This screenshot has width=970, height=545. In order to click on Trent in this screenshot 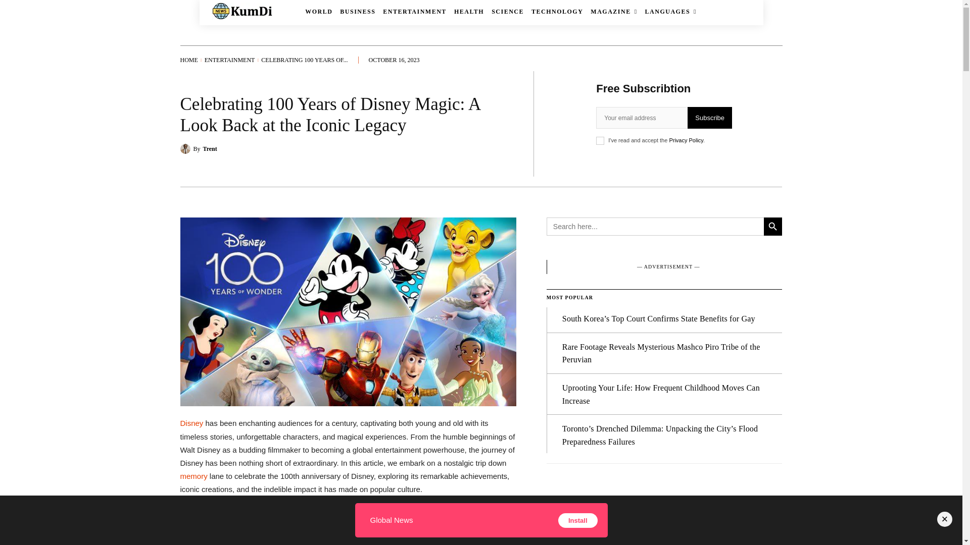, I will do `click(186, 148)`.